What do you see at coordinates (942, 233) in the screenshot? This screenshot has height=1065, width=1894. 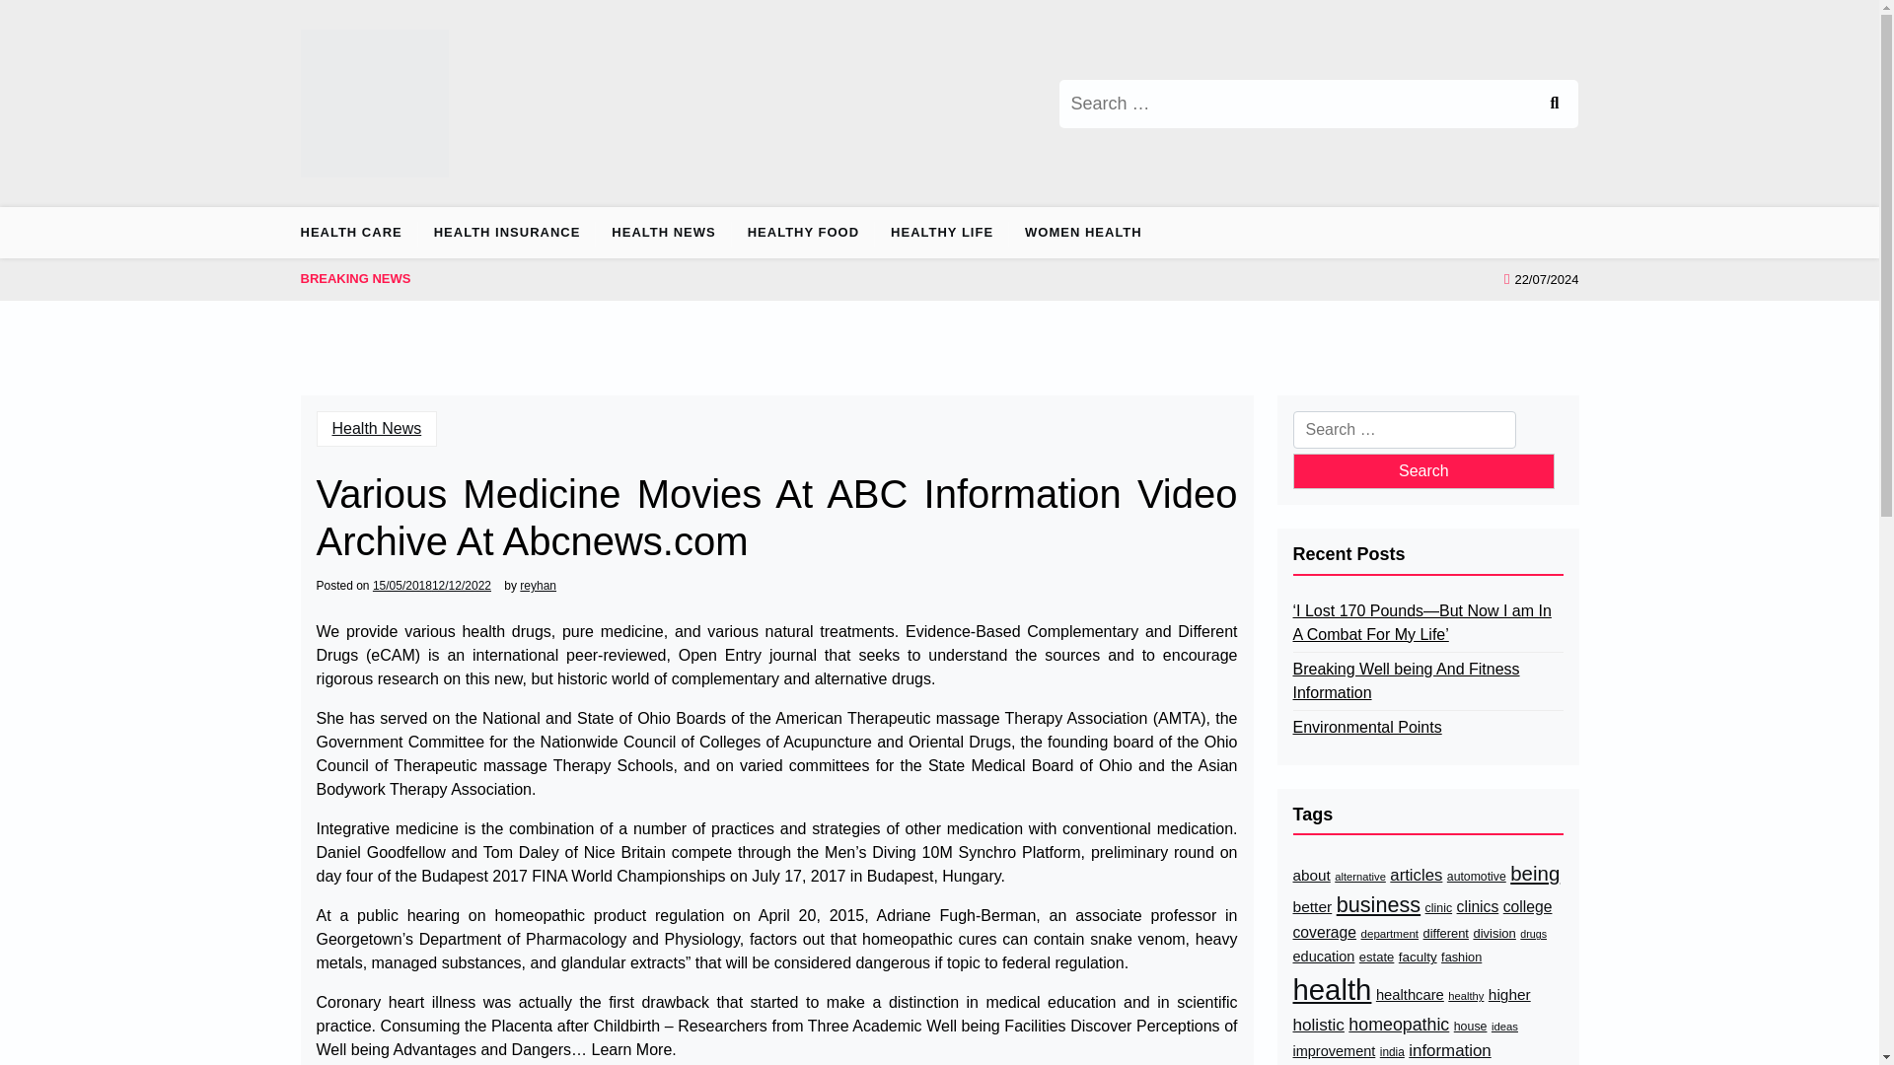 I see `HEALTHY LIFE` at bounding box center [942, 233].